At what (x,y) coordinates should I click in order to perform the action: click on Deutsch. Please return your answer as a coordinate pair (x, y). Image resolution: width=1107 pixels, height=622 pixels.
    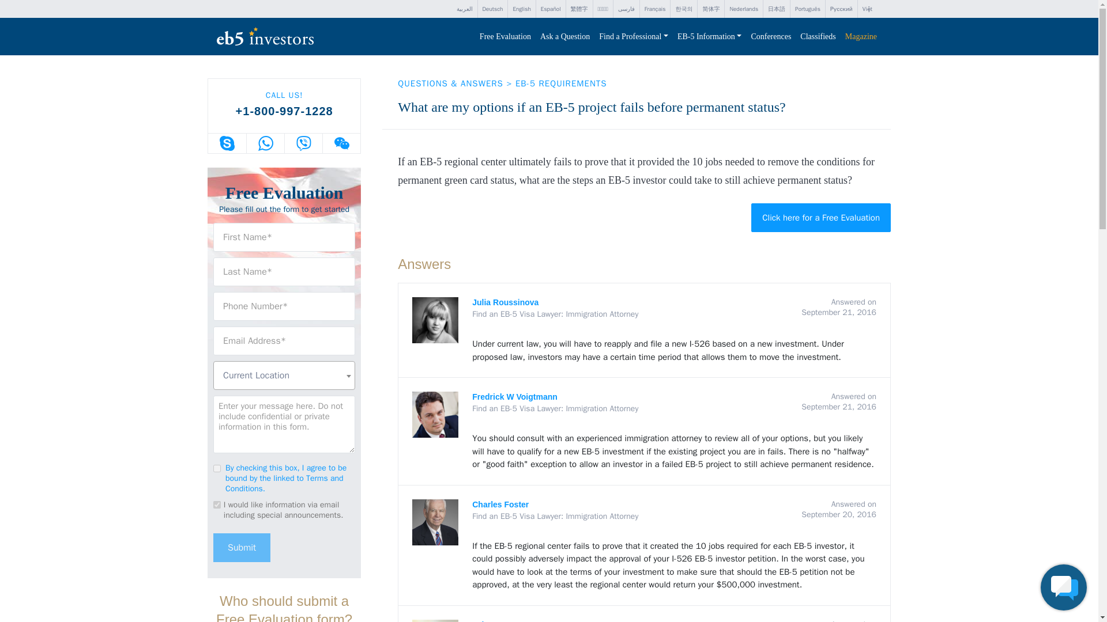
    Looking at the image, I should click on (492, 9).